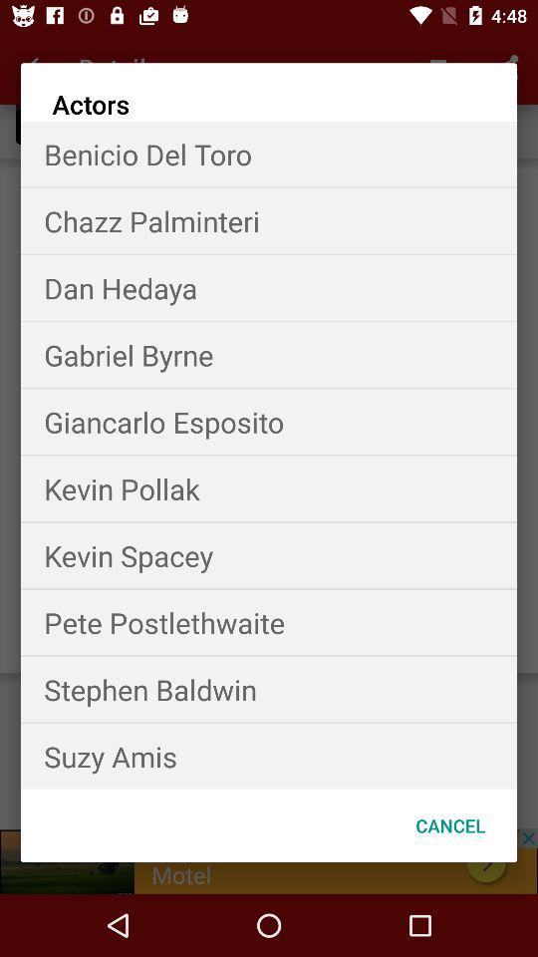 This screenshot has width=538, height=957. Describe the element at coordinates (269, 488) in the screenshot. I see `select the icon below    giancarlo esposito` at that location.